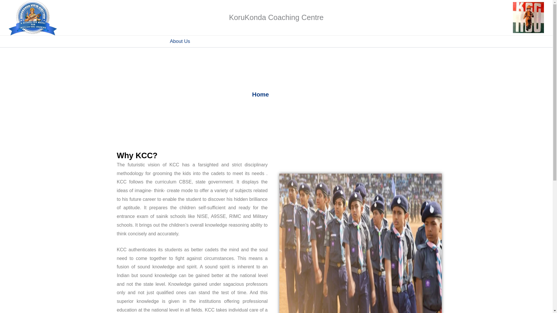 Image resolution: width=557 pixels, height=313 pixels. What do you see at coordinates (153, 41) in the screenshot?
I see `Home` at bounding box center [153, 41].